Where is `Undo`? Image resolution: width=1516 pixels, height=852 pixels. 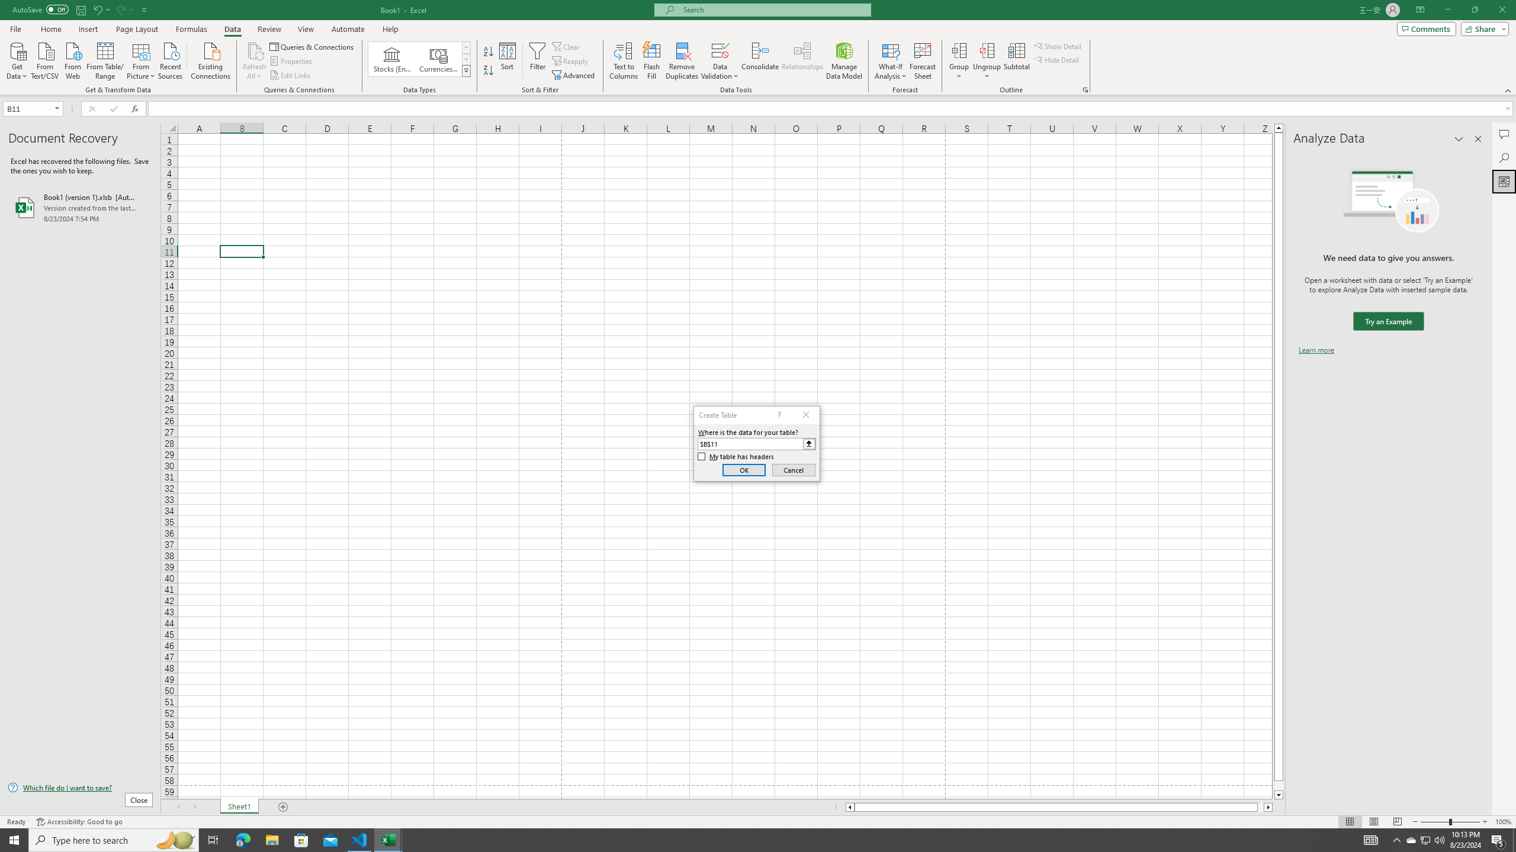 Undo is located at coordinates (97, 9).